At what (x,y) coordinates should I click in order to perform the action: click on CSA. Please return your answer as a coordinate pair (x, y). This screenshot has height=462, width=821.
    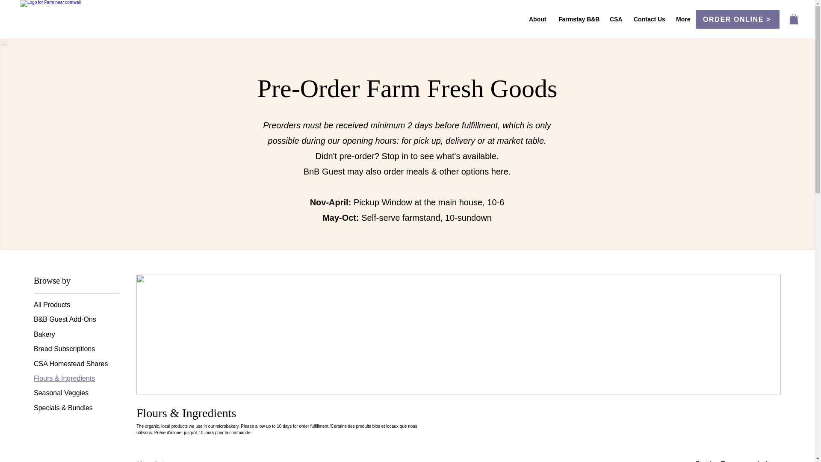
    Looking at the image, I should click on (615, 19).